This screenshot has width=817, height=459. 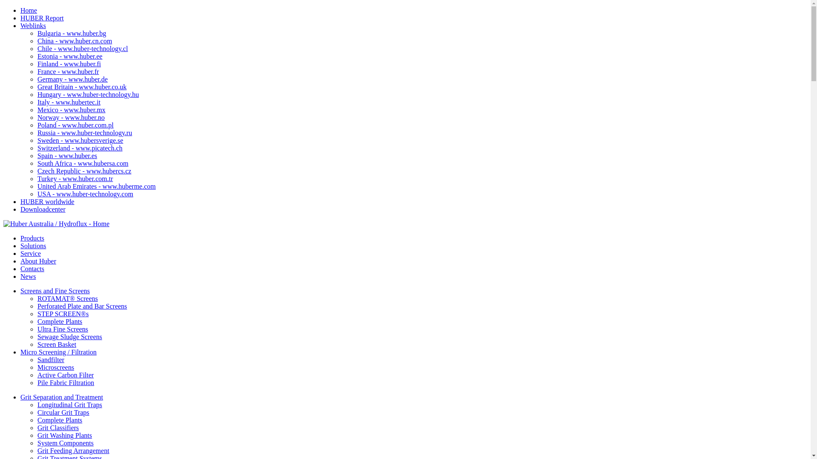 I want to click on Longitudinal Grit Traps, so click(x=70, y=405).